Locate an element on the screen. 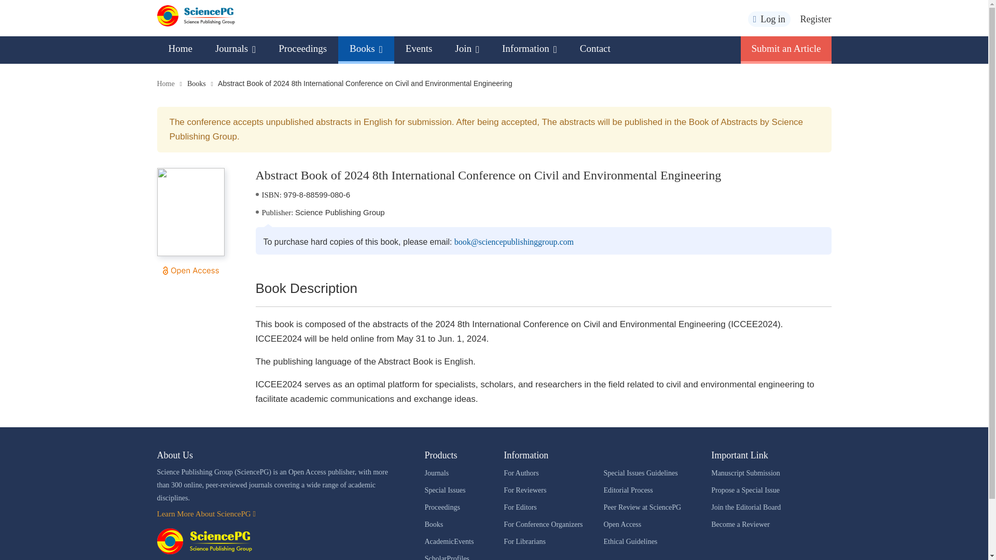 The image size is (996, 560). Journals is located at coordinates (236, 49).